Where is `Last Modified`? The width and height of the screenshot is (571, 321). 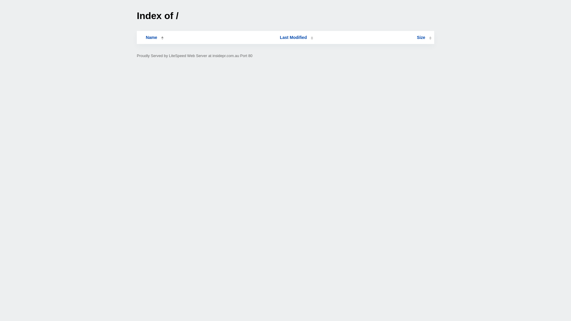 Last Modified is located at coordinates (297, 37).